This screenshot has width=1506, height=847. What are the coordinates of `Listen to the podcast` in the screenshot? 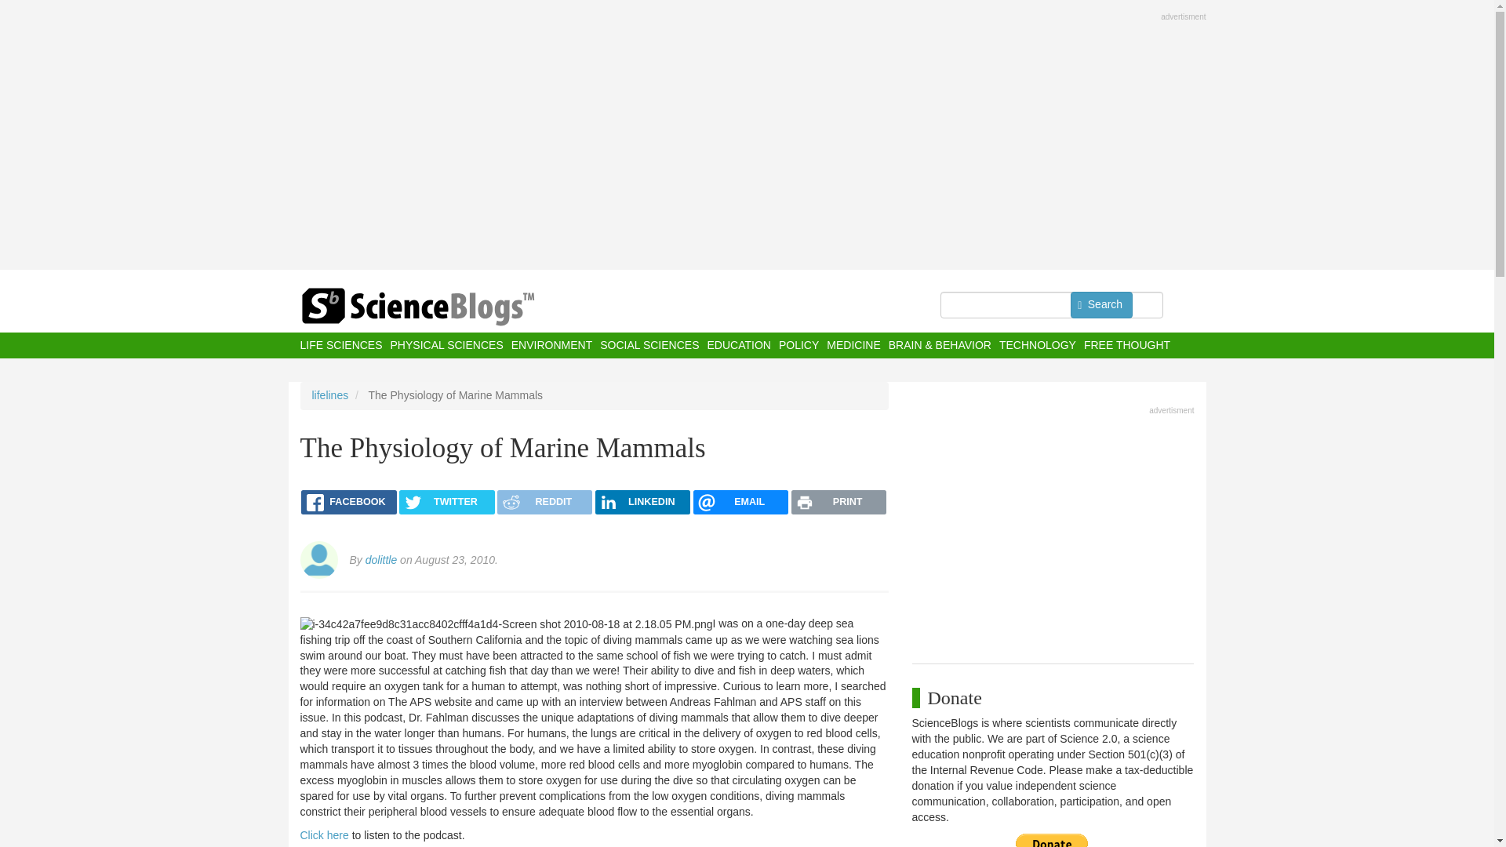 It's located at (323, 835).